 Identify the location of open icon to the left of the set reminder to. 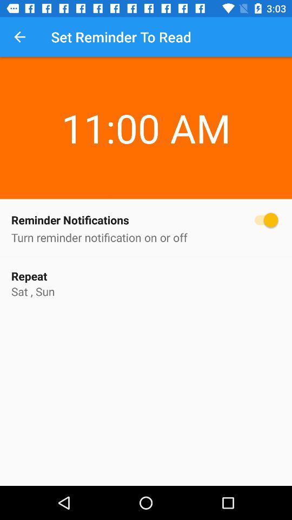
(19, 37).